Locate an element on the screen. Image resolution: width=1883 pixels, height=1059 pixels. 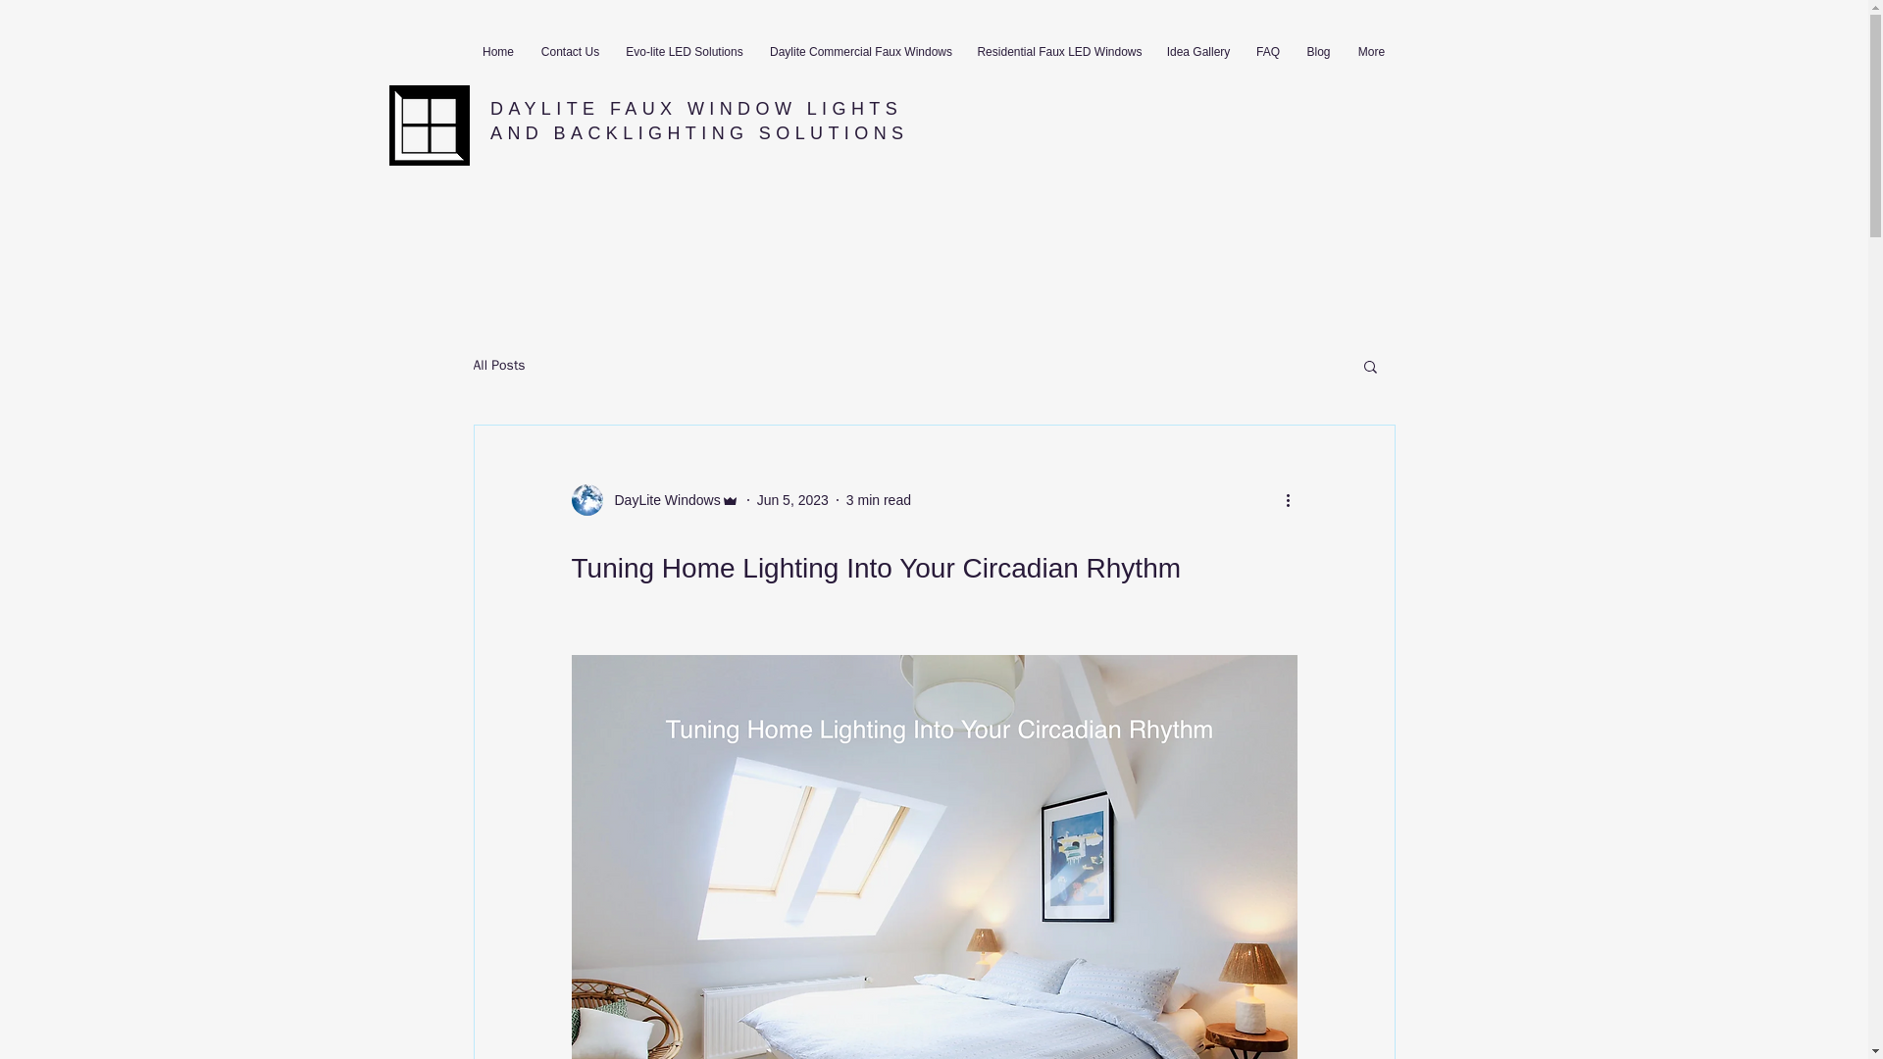
DayLite Windows is located at coordinates (661, 500).